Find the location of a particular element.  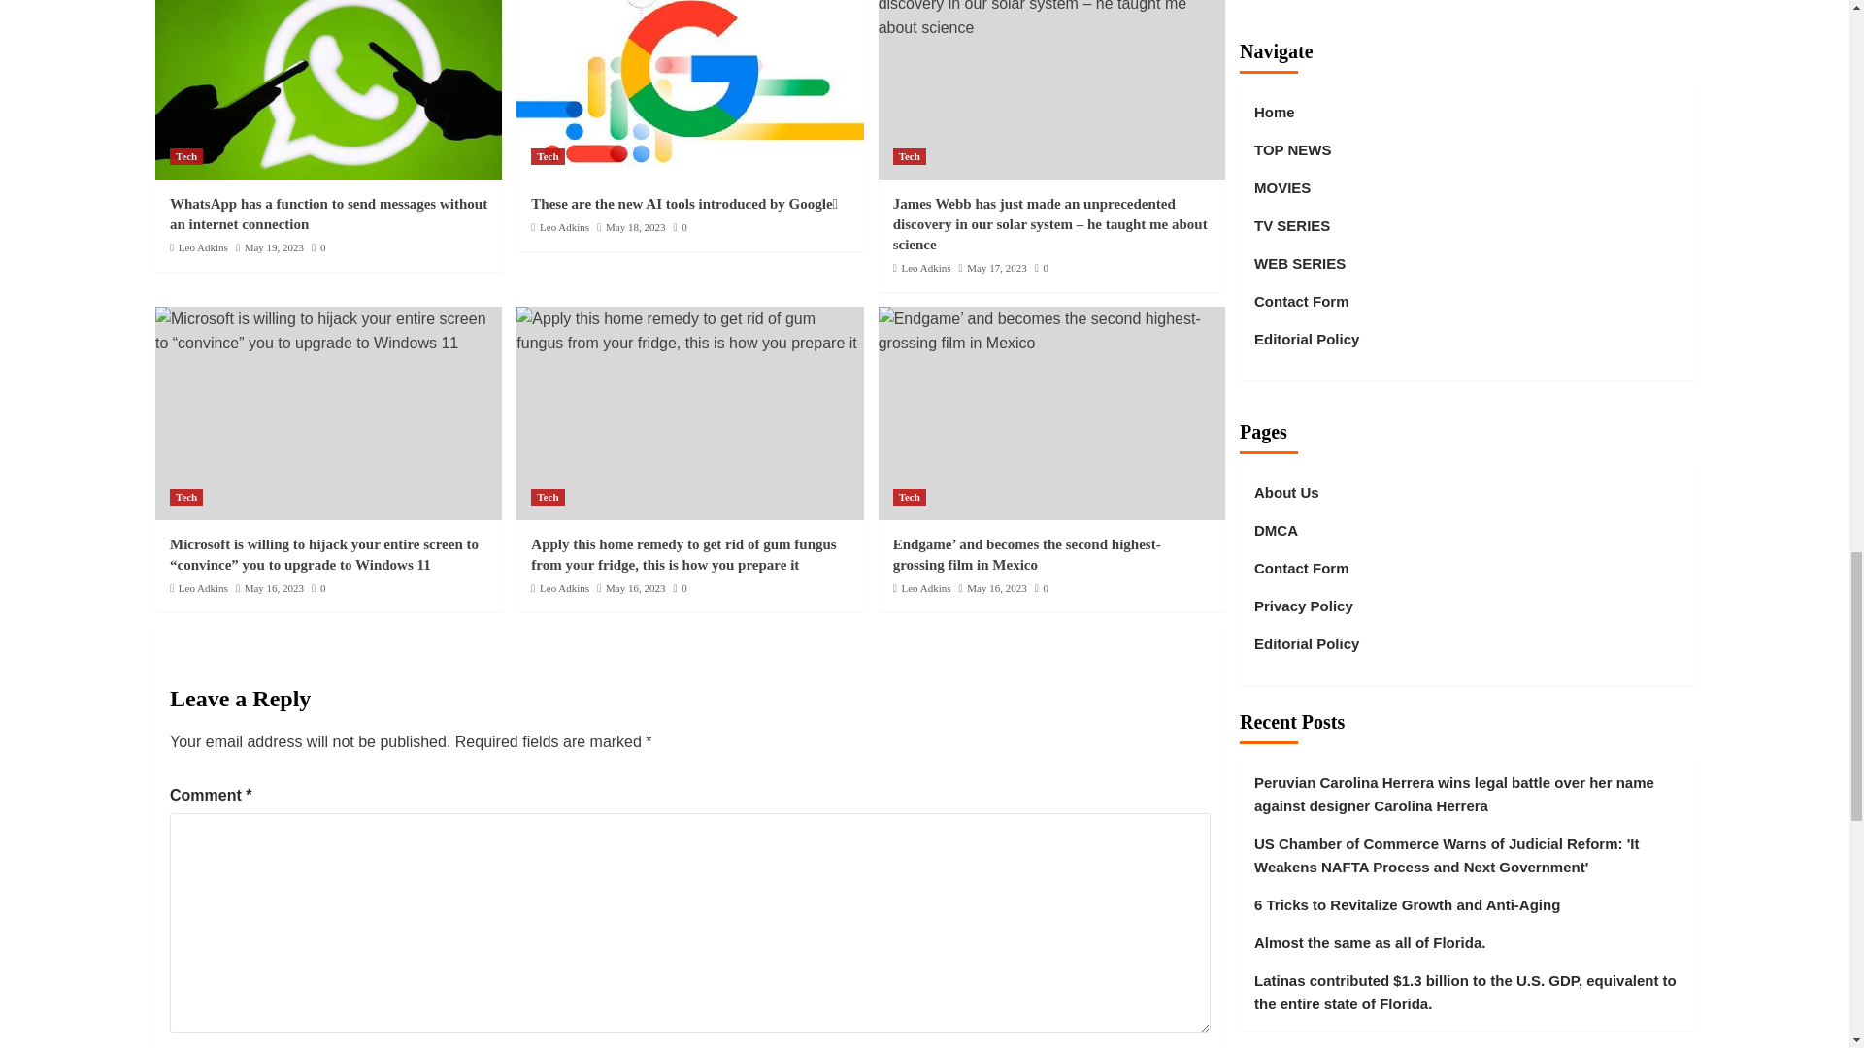

Leo Adkins is located at coordinates (203, 247).